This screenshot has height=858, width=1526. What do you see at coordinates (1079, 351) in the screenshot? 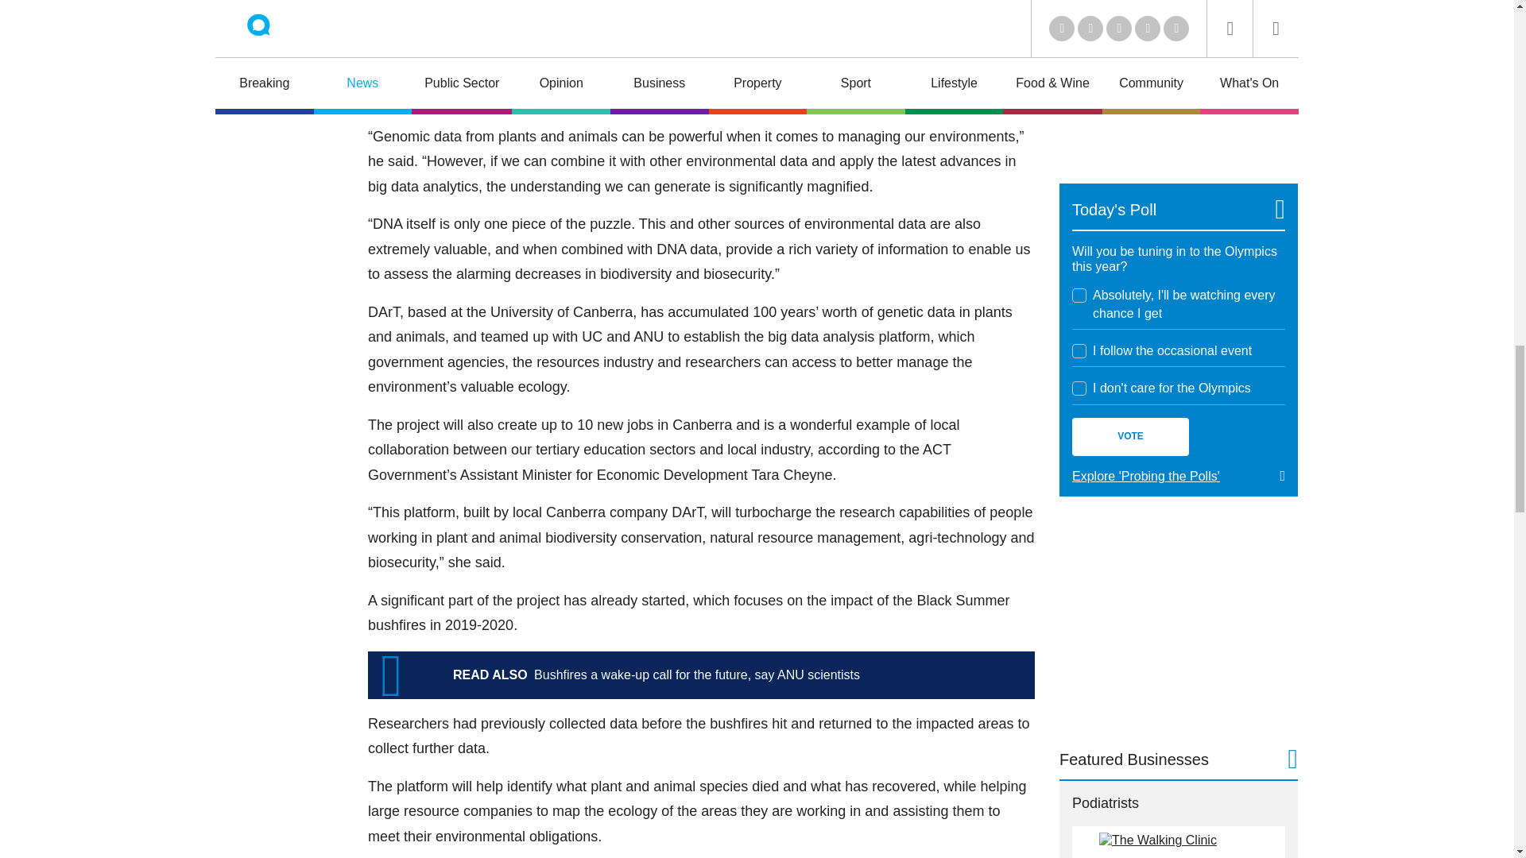
I see `2044` at bounding box center [1079, 351].